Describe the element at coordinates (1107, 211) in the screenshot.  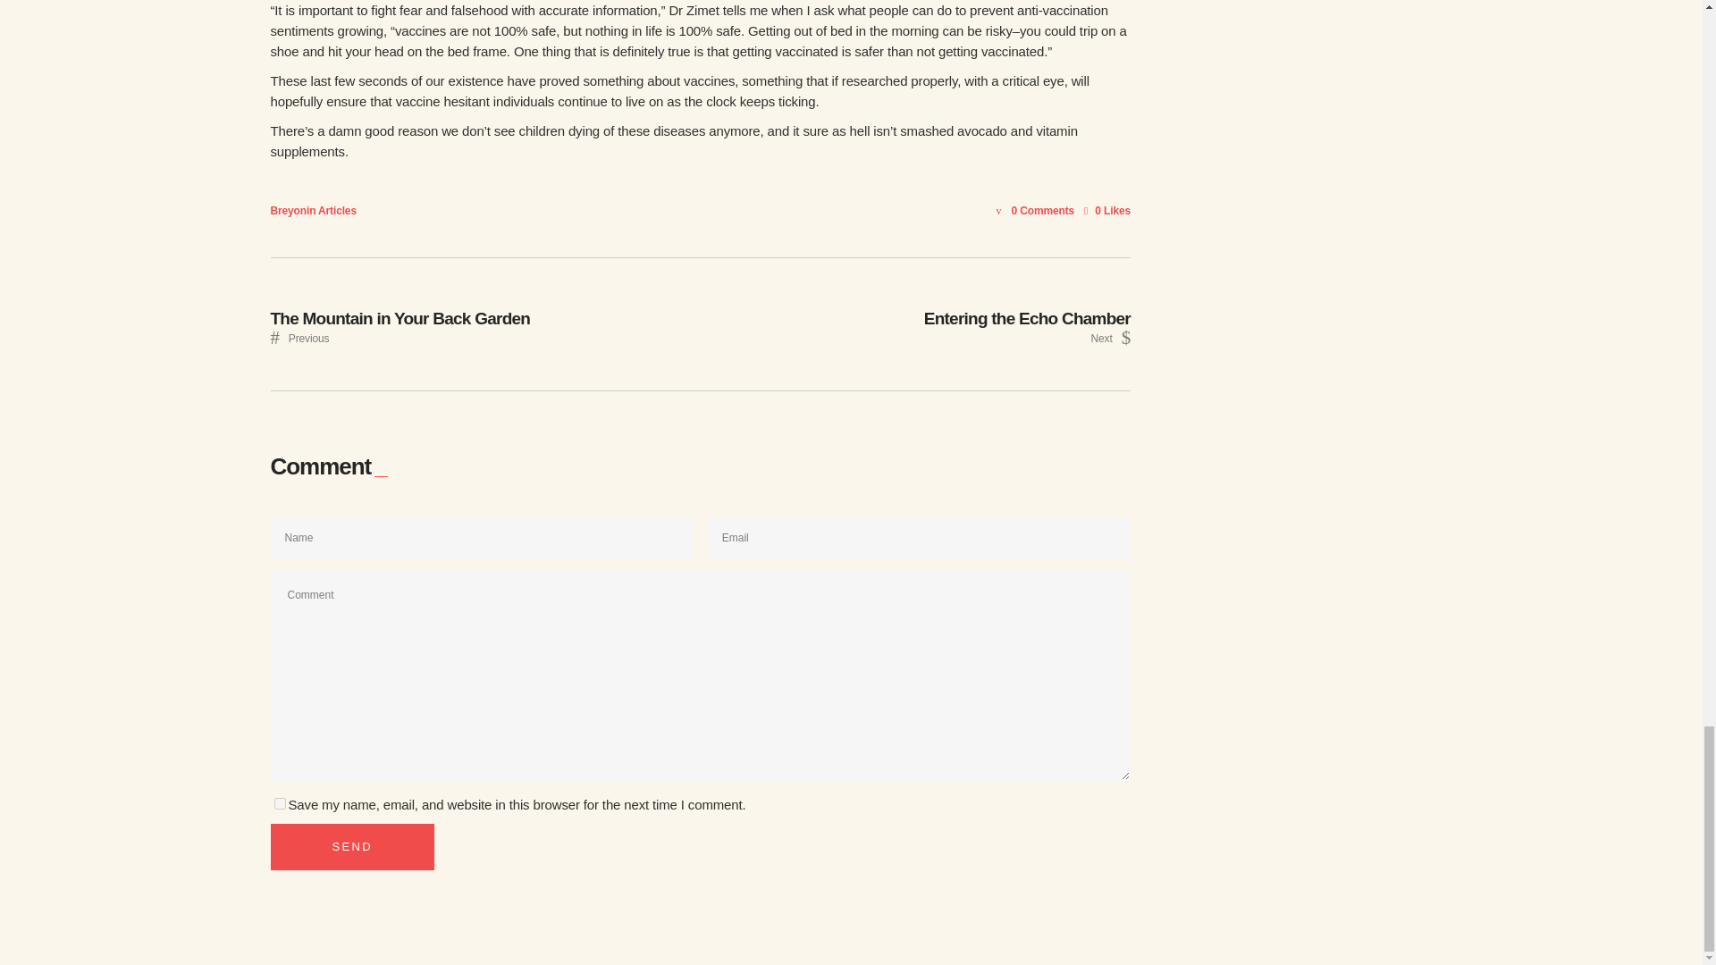
I see `0 Likes` at that location.